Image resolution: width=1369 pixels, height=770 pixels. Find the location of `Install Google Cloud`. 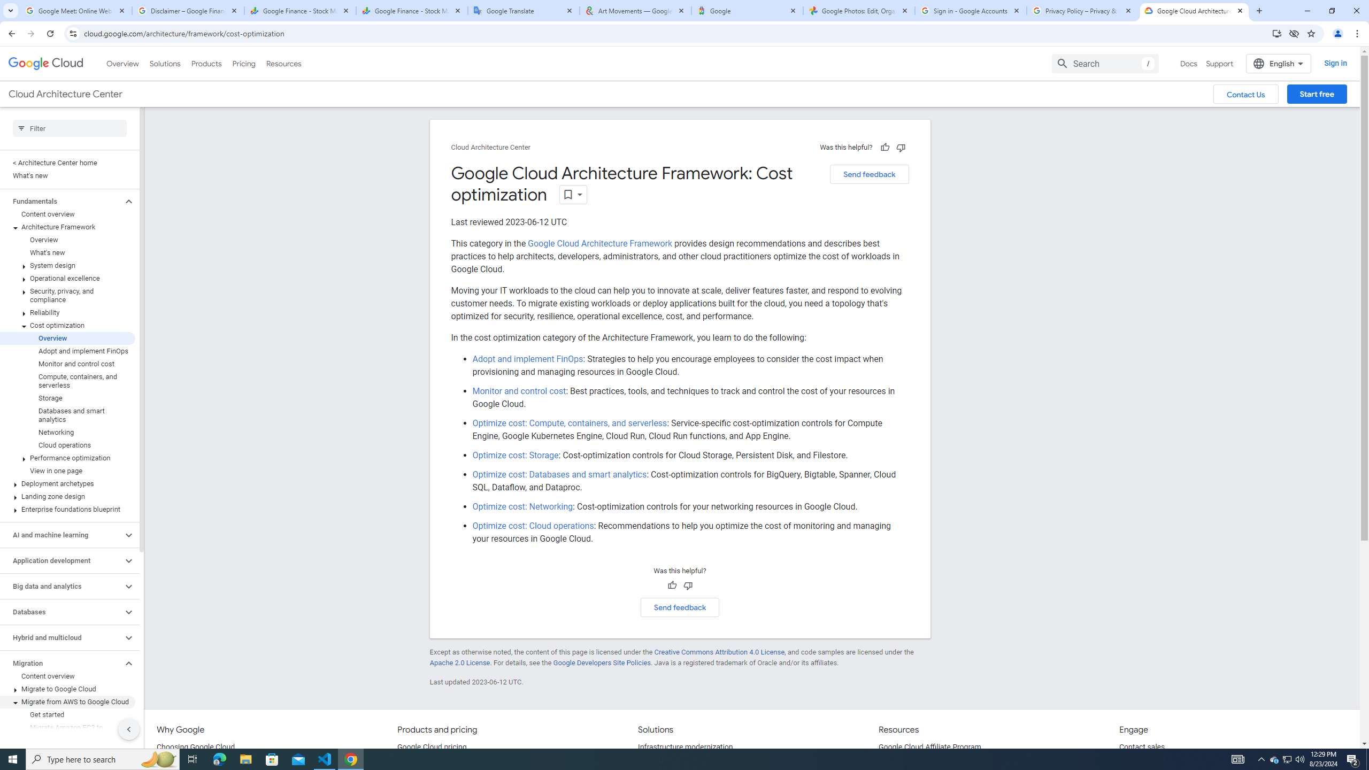

Install Google Cloud is located at coordinates (1277, 33).